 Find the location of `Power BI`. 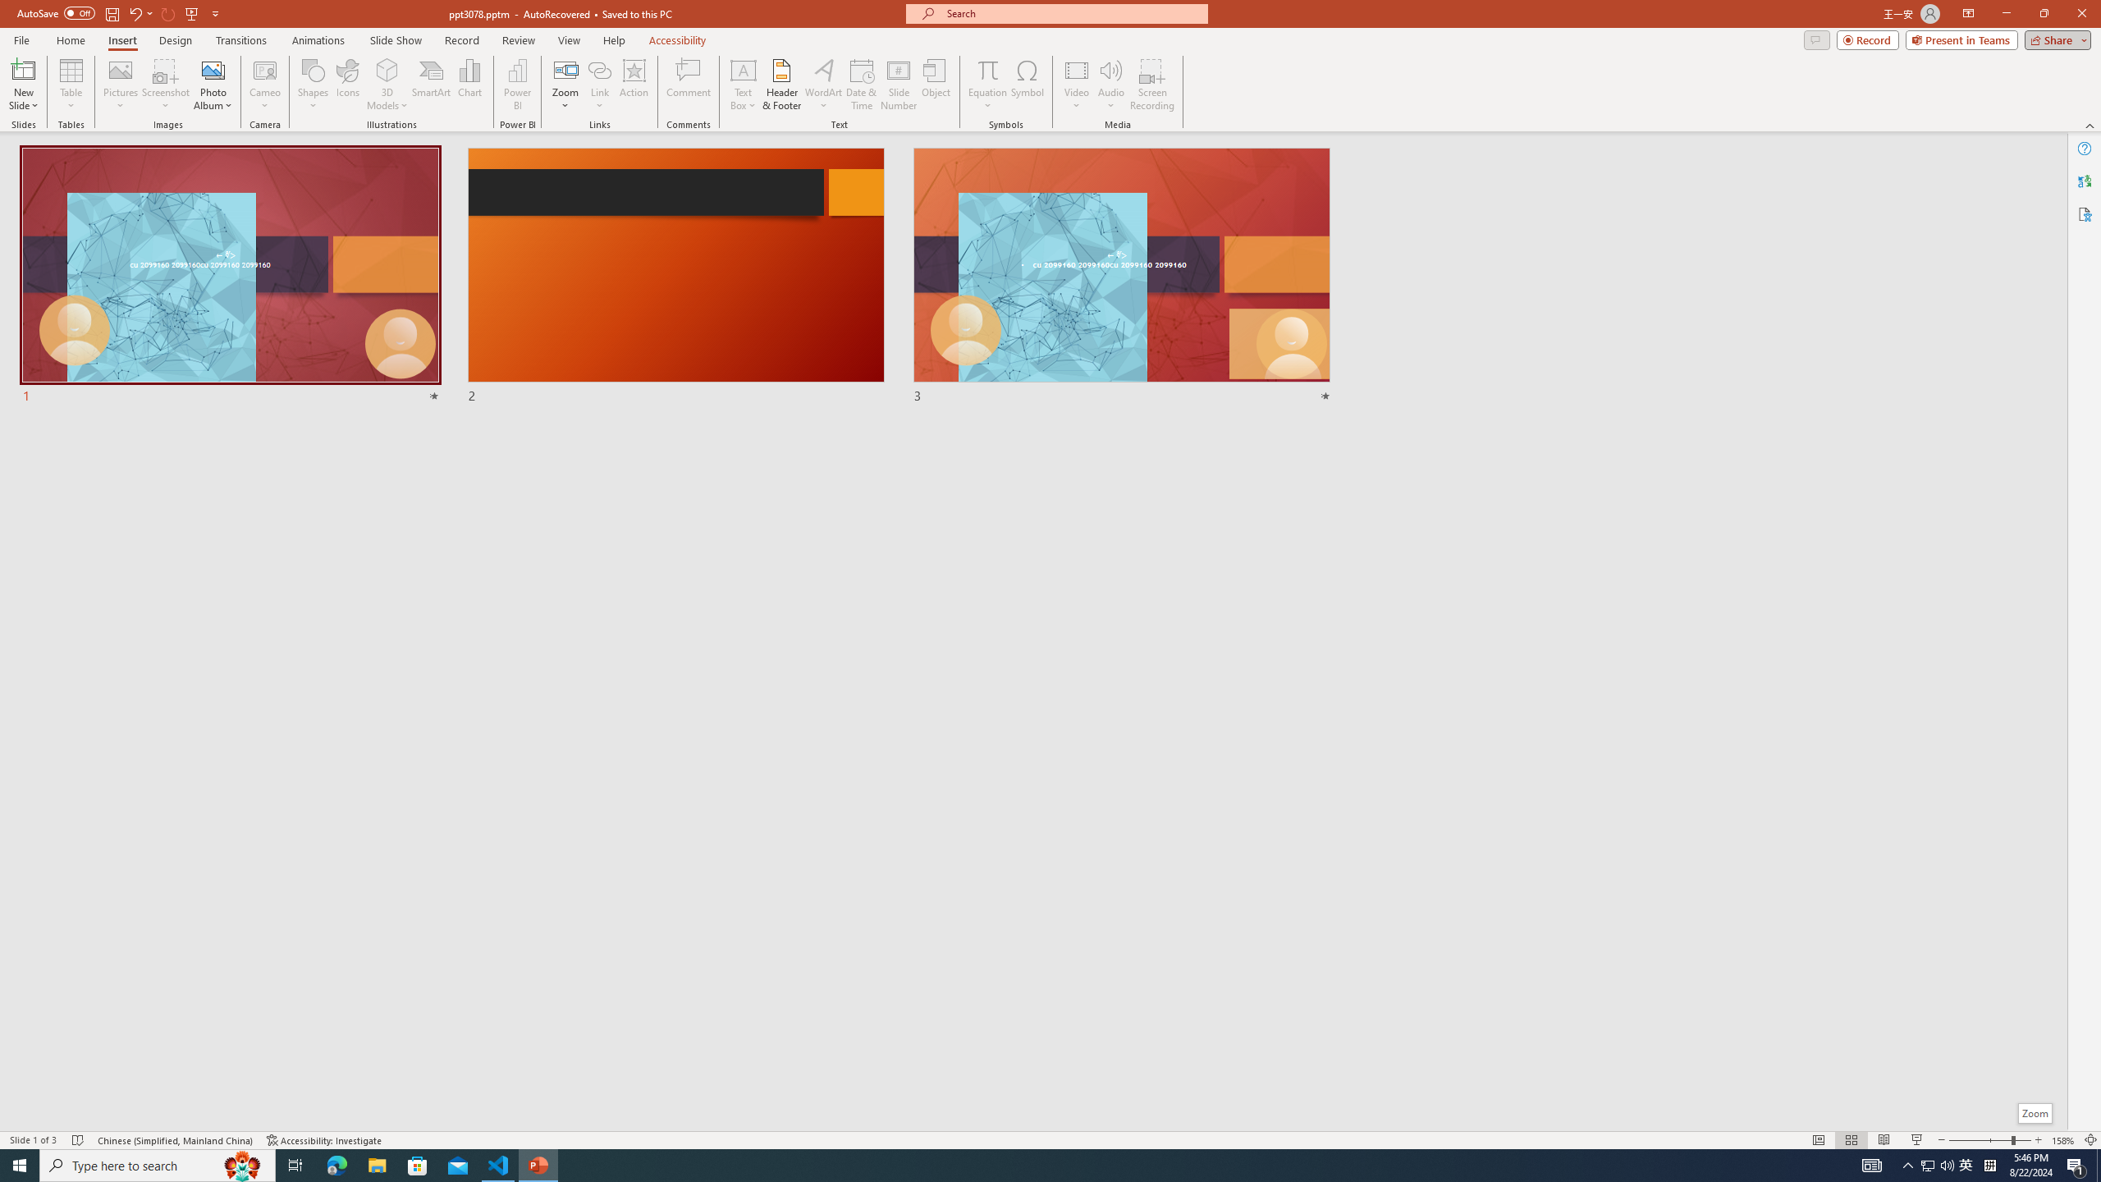

Power BI is located at coordinates (517, 85).